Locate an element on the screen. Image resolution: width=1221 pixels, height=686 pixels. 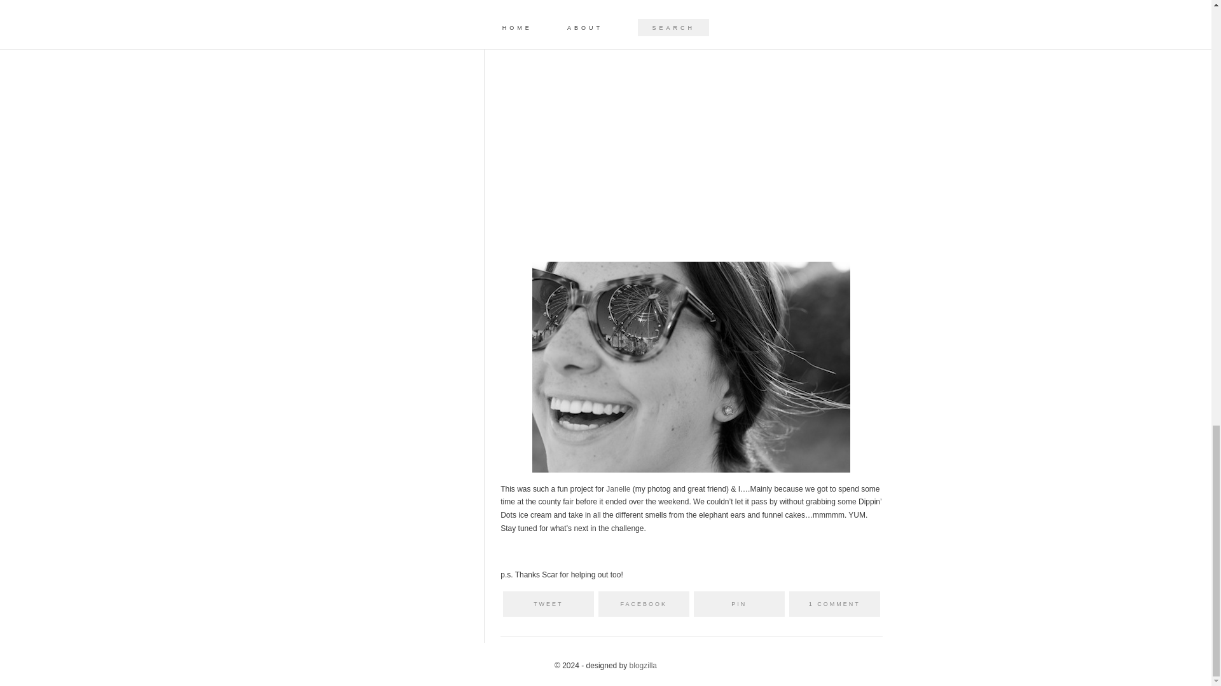
Untitled-4 is located at coordinates (691, 140).